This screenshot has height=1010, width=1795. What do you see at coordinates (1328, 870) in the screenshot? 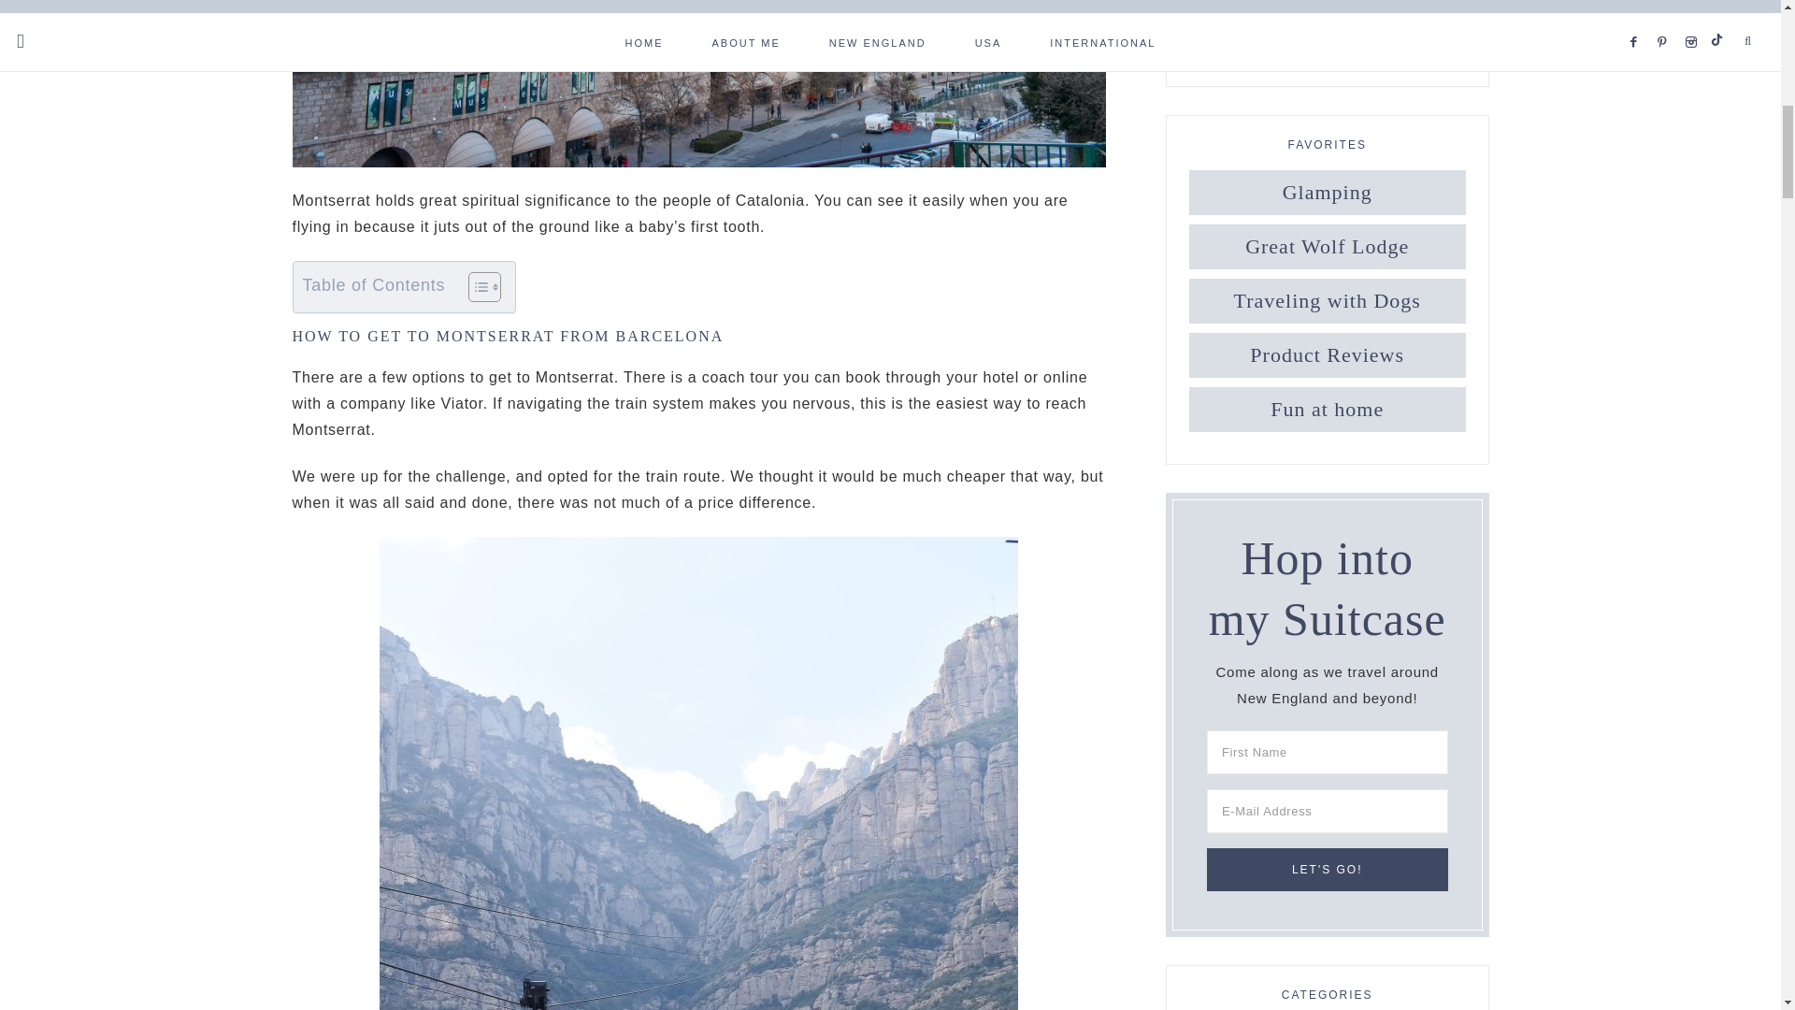
I see `Let's Go!` at bounding box center [1328, 870].